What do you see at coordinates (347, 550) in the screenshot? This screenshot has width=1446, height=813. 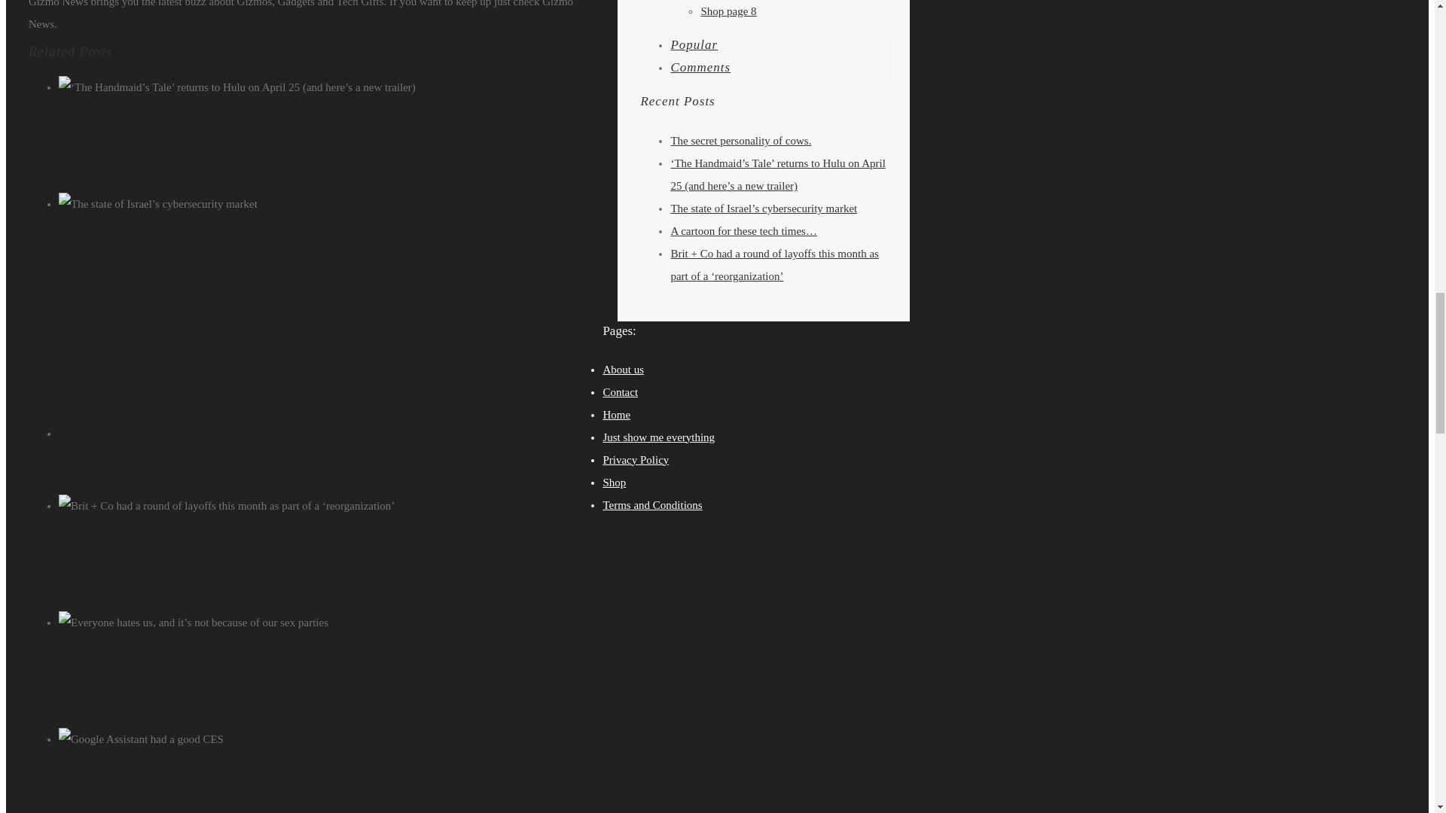 I see `Gallery` at bounding box center [347, 550].